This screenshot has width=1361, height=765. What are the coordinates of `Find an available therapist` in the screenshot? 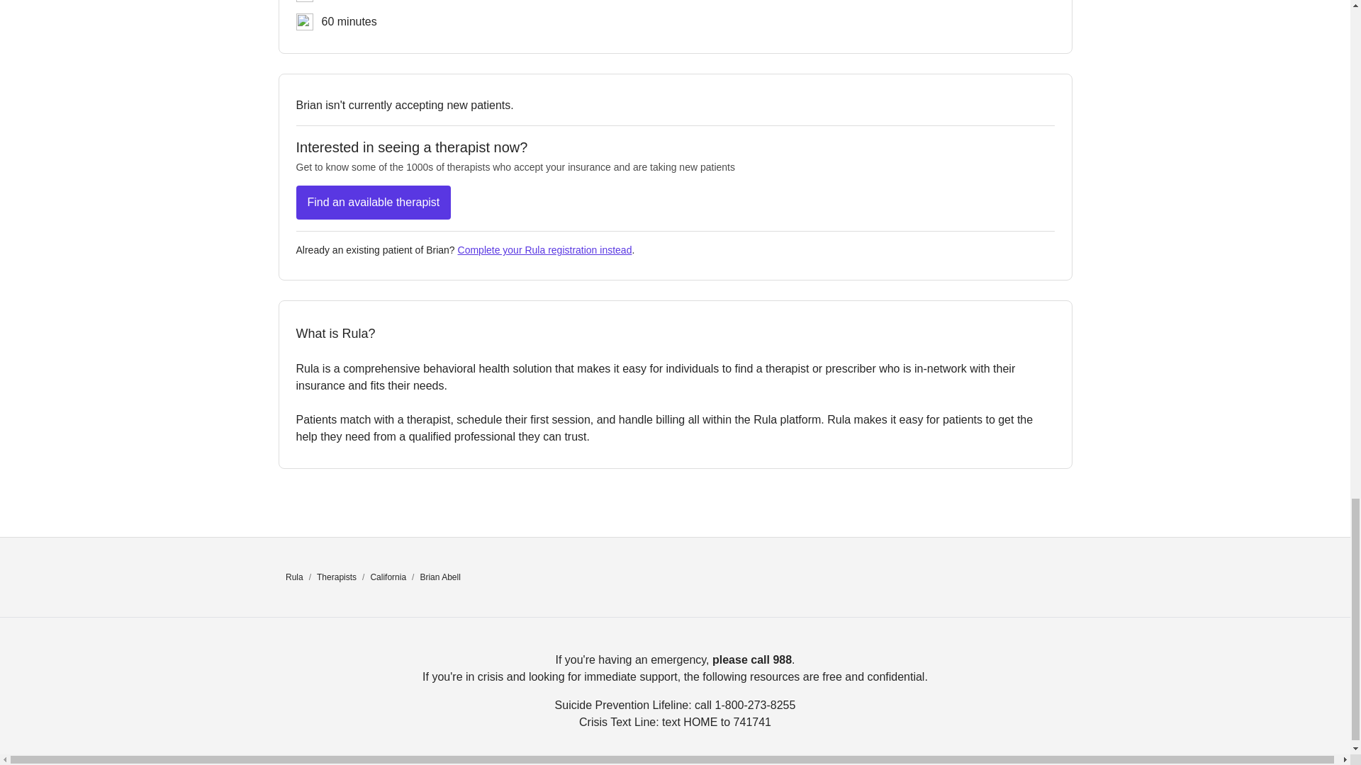 It's located at (374, 203).